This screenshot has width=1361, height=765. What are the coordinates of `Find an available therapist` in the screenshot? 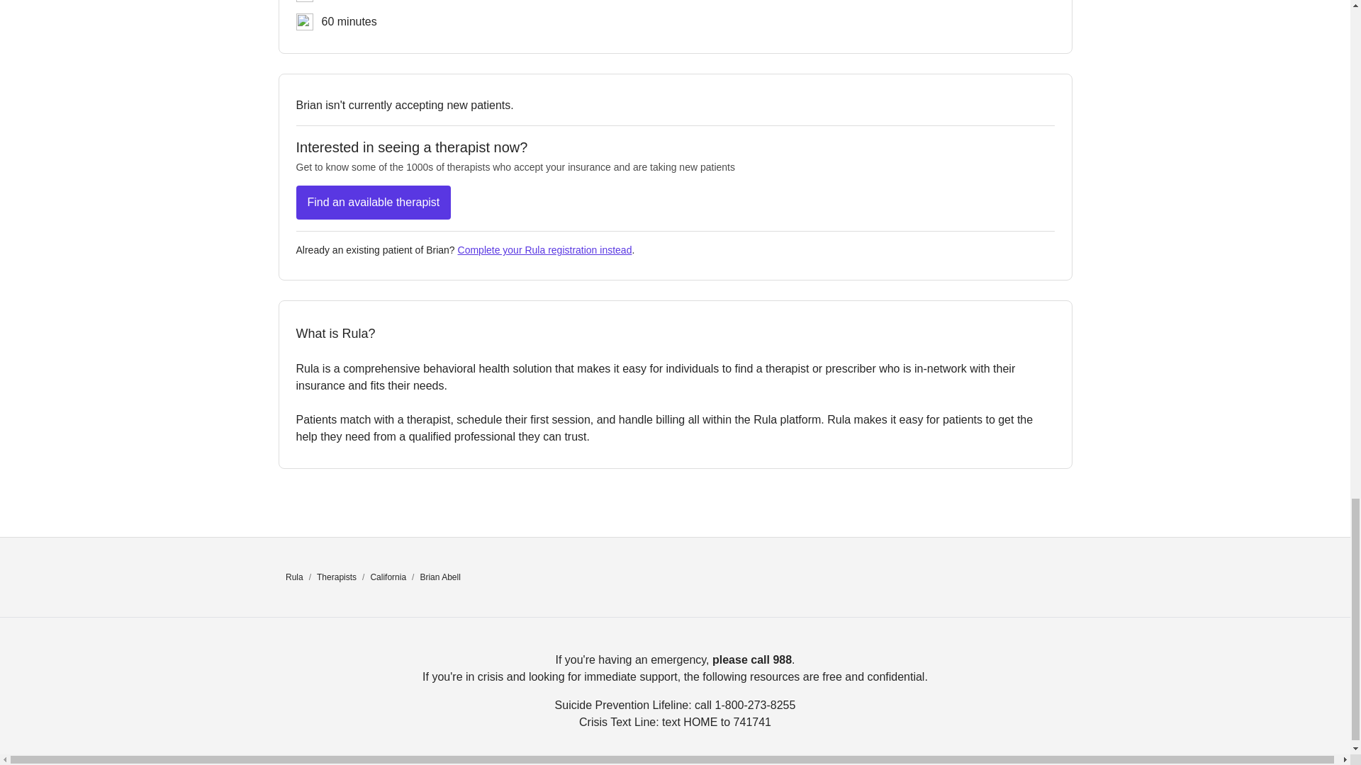 It's located at (374, 203).